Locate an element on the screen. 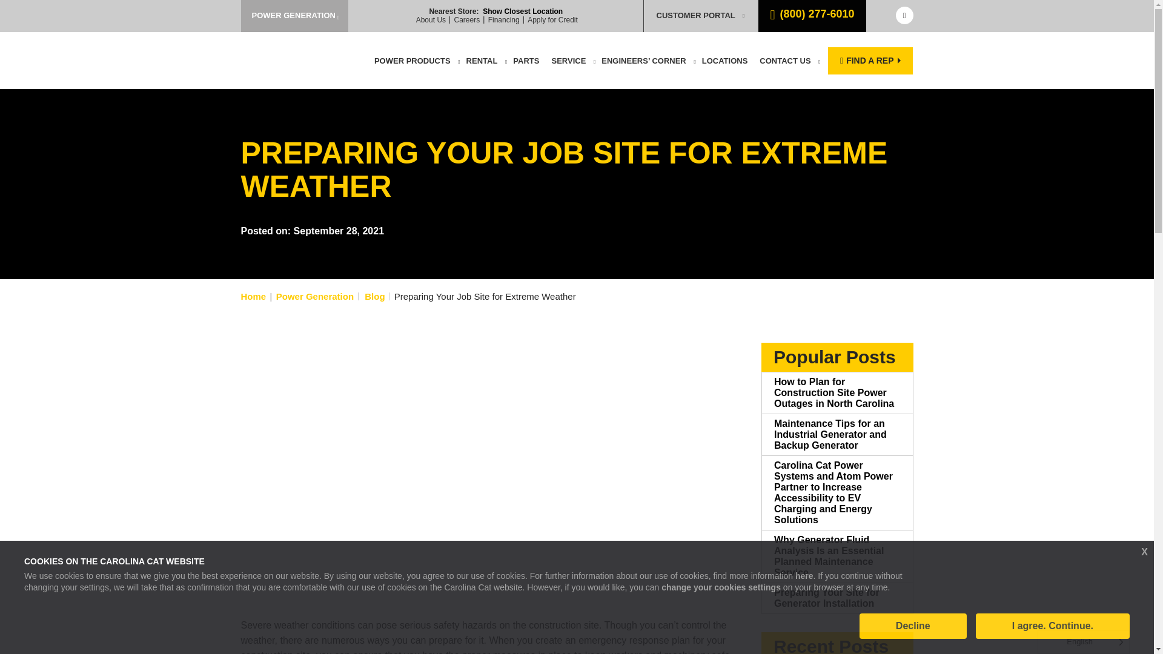 This screenshot has width=1163, height=654. RENTAL is located at coordinates (482, 61).